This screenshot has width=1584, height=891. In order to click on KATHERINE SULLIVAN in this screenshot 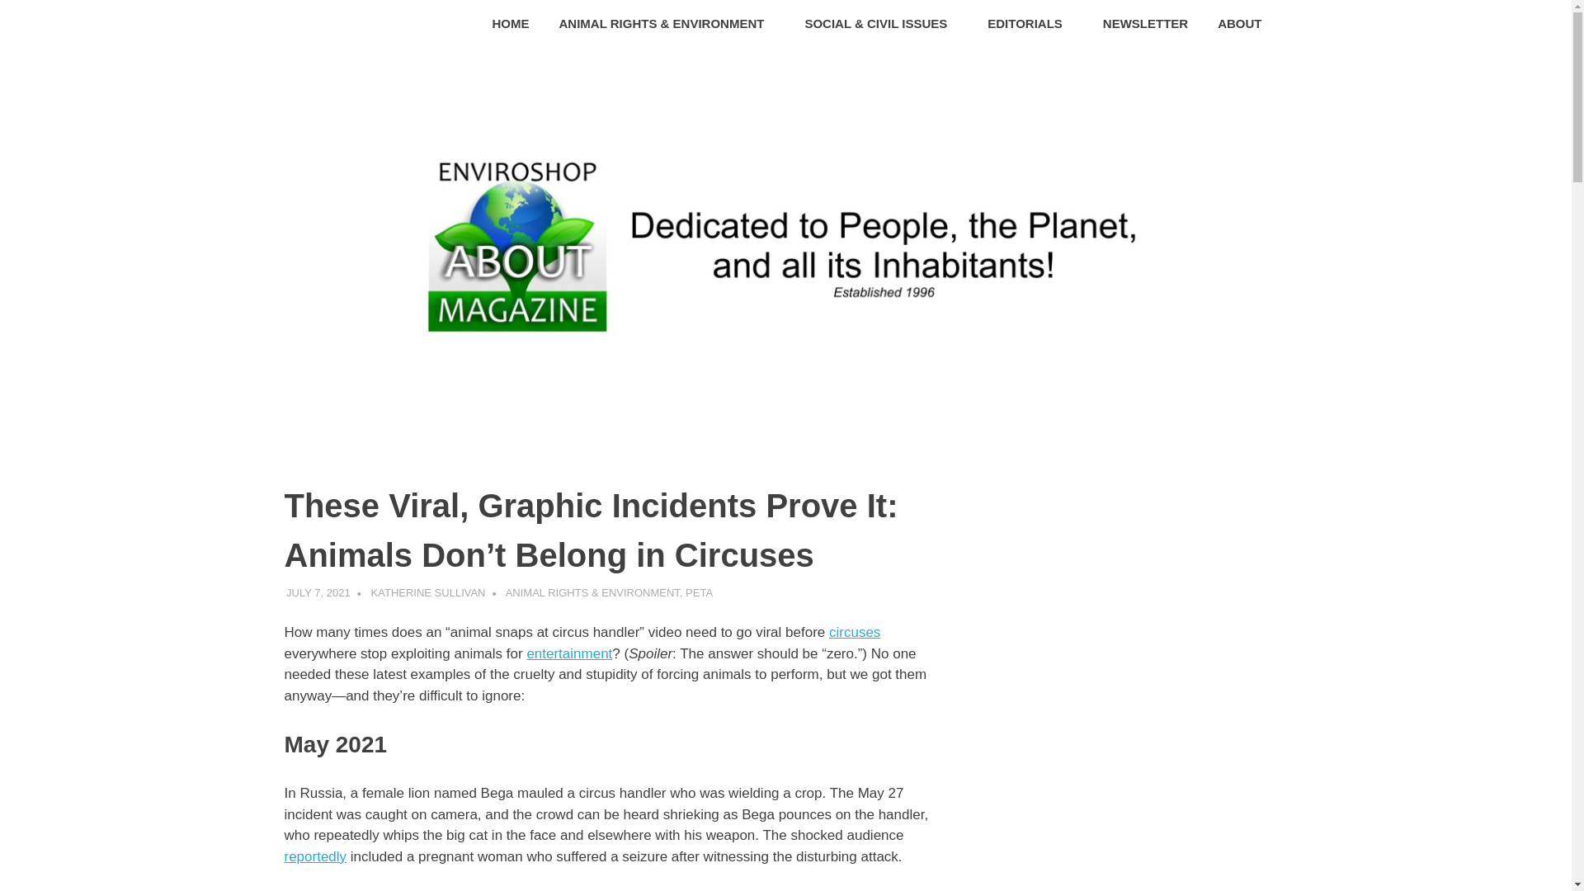, I will do `click(428, 592)`.